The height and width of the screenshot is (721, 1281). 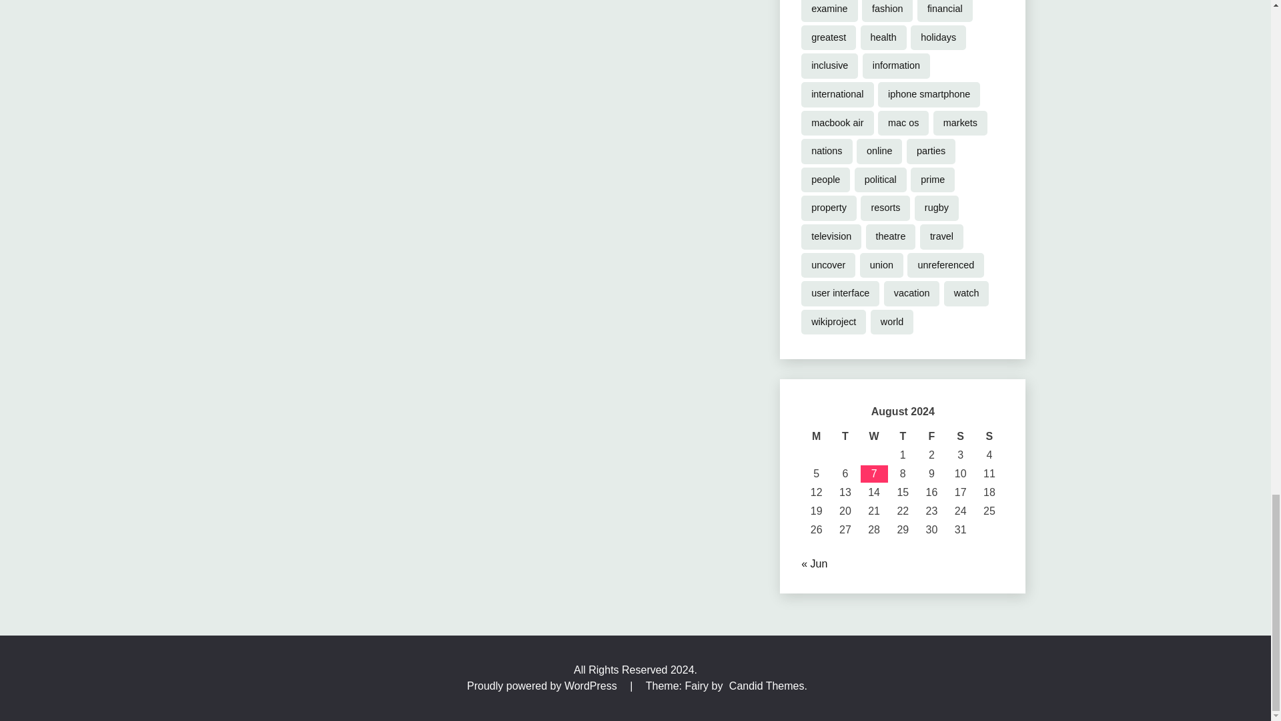 What do you see at coordinates (959, 437) in the screenshot?
I see `Saturday` at bounding box center [959, 437].